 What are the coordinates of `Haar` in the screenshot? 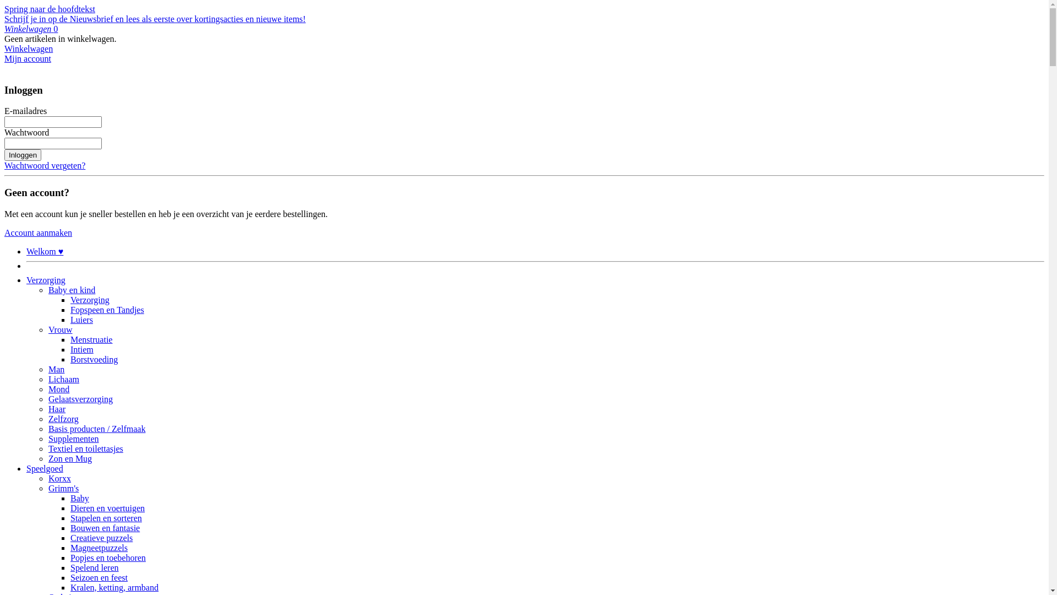 It's located at (57, 409).